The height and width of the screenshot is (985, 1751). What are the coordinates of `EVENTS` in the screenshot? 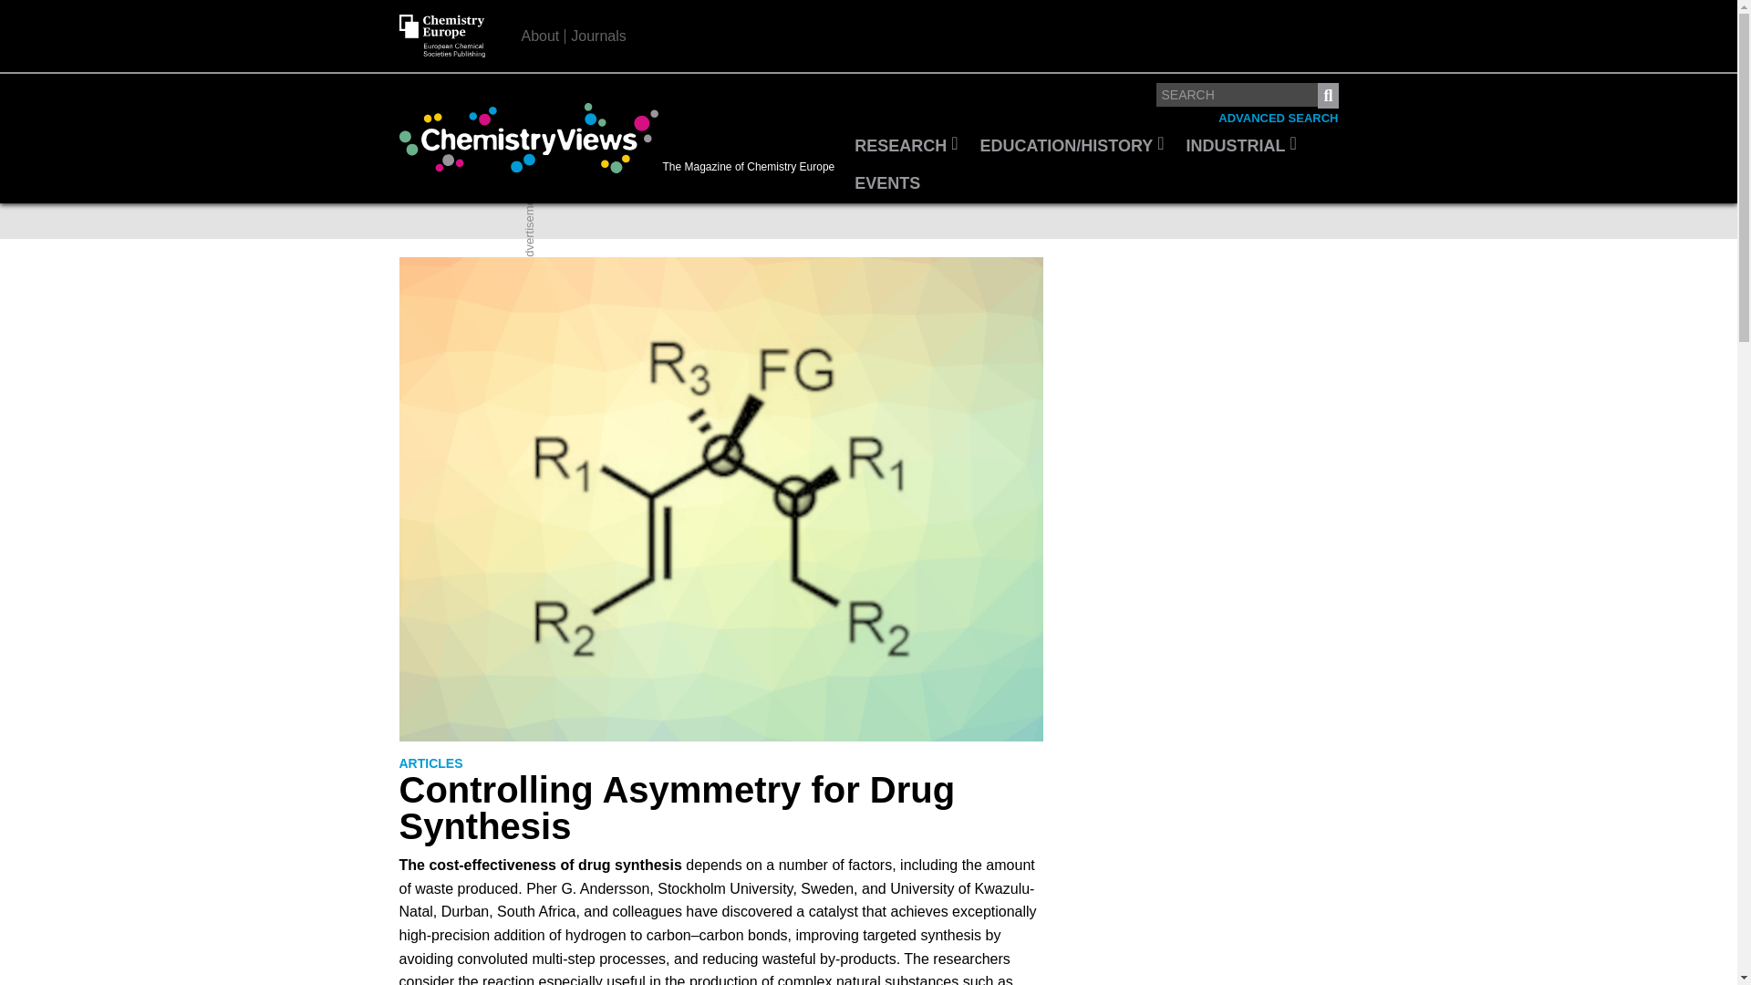 It's located at (887, 184).